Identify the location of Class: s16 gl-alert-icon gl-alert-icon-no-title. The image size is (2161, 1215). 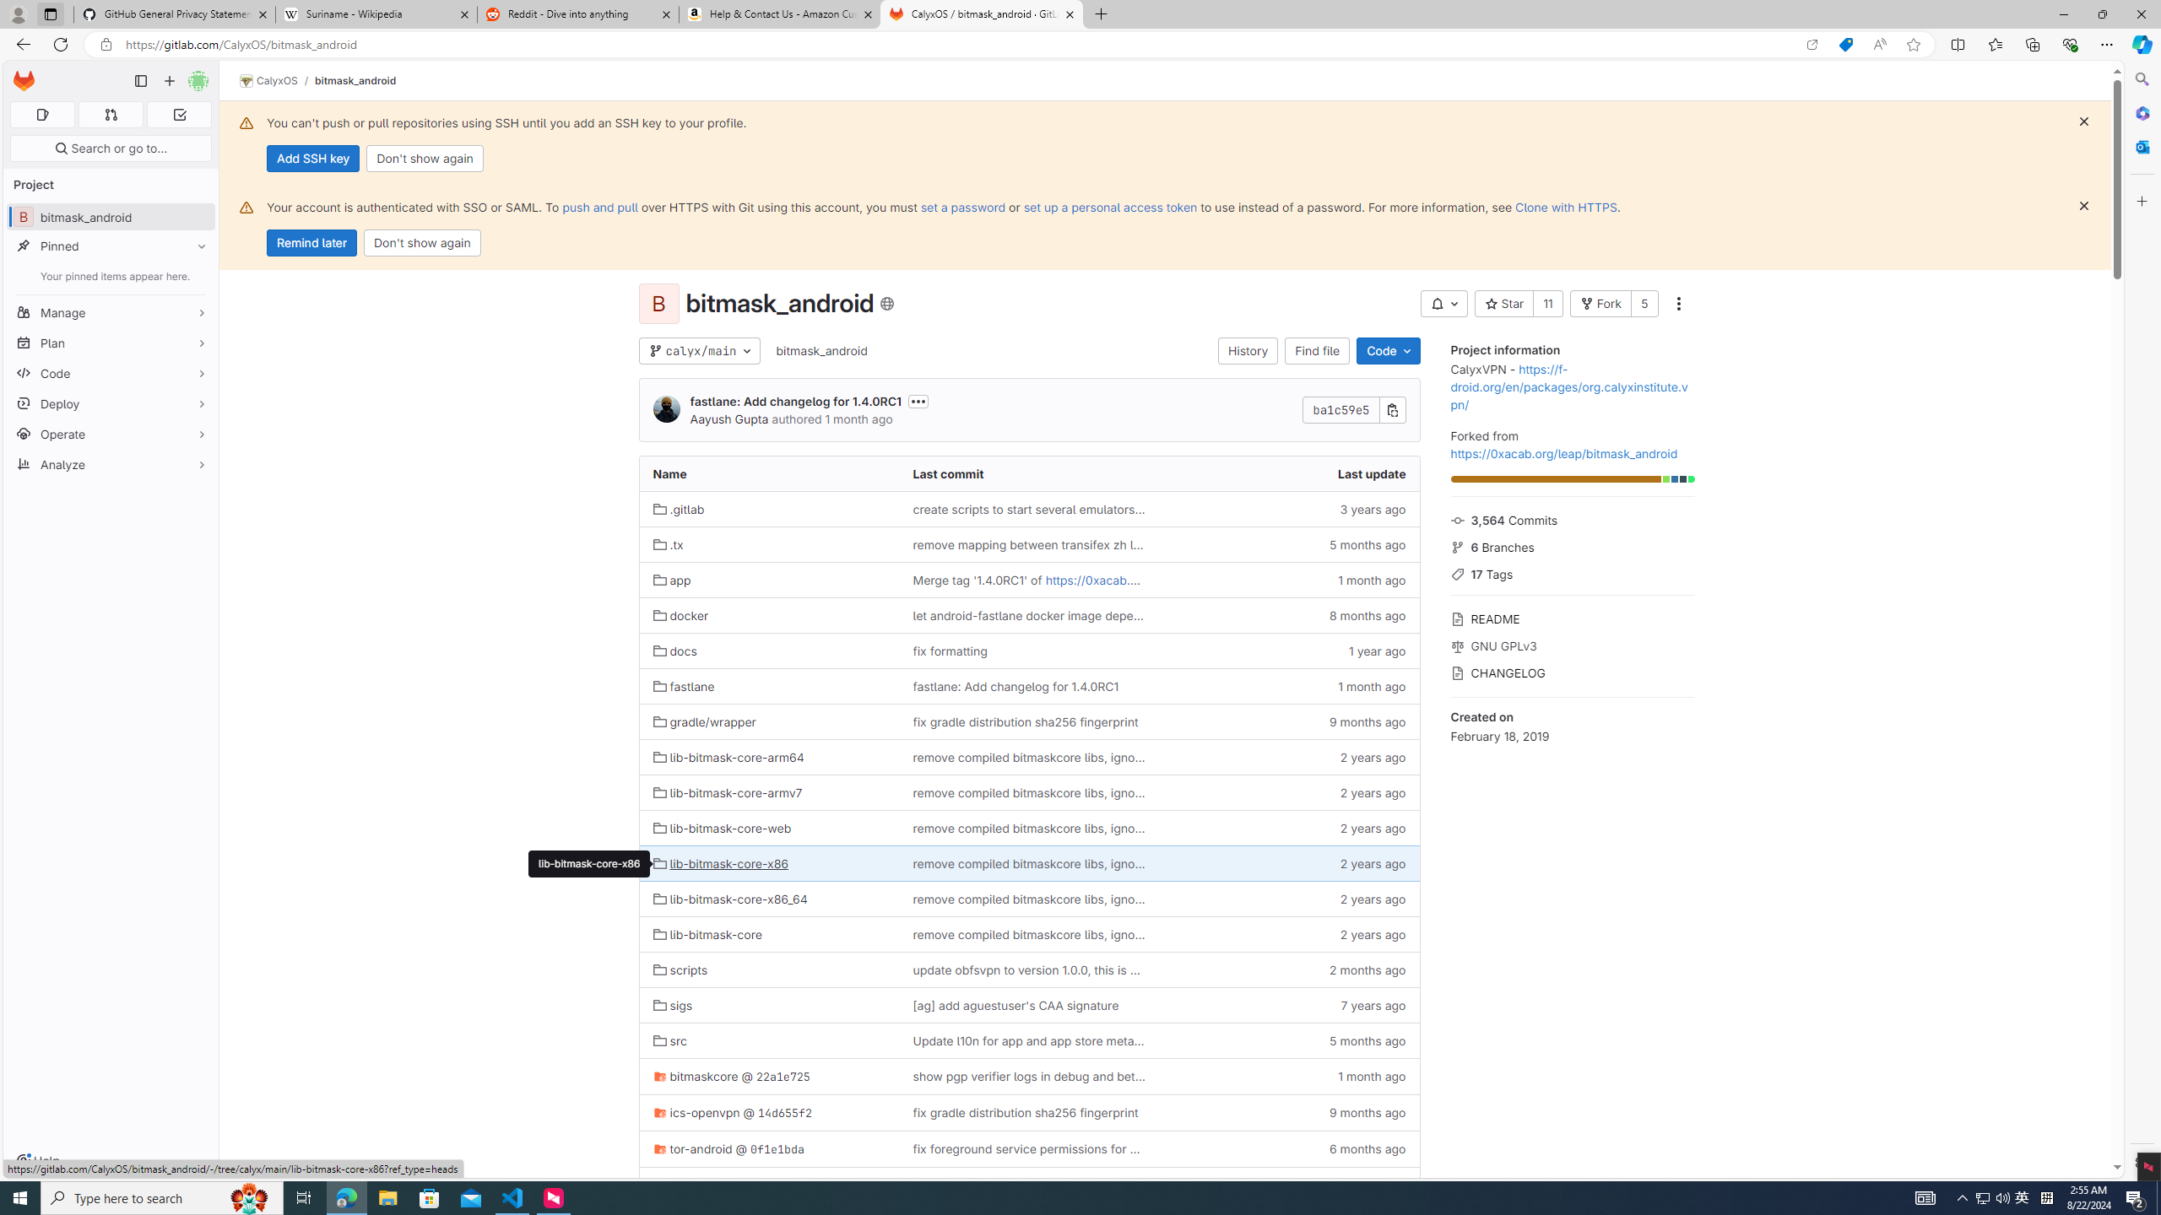
(246, 207).